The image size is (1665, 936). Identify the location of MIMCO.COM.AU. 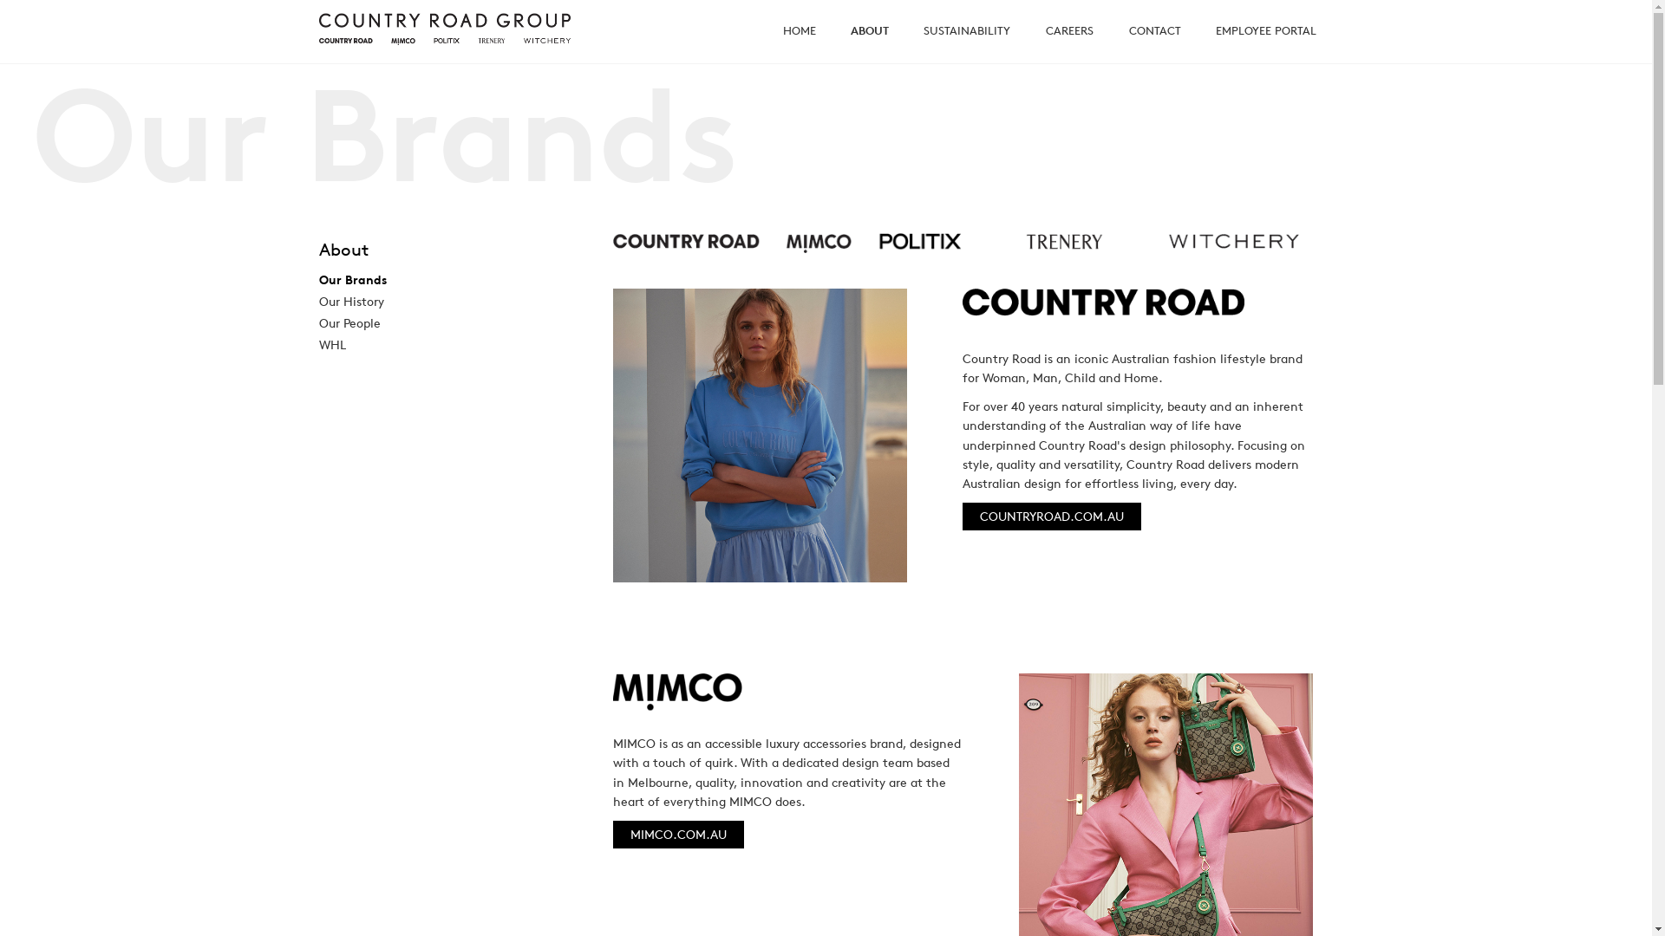
(678, 835).